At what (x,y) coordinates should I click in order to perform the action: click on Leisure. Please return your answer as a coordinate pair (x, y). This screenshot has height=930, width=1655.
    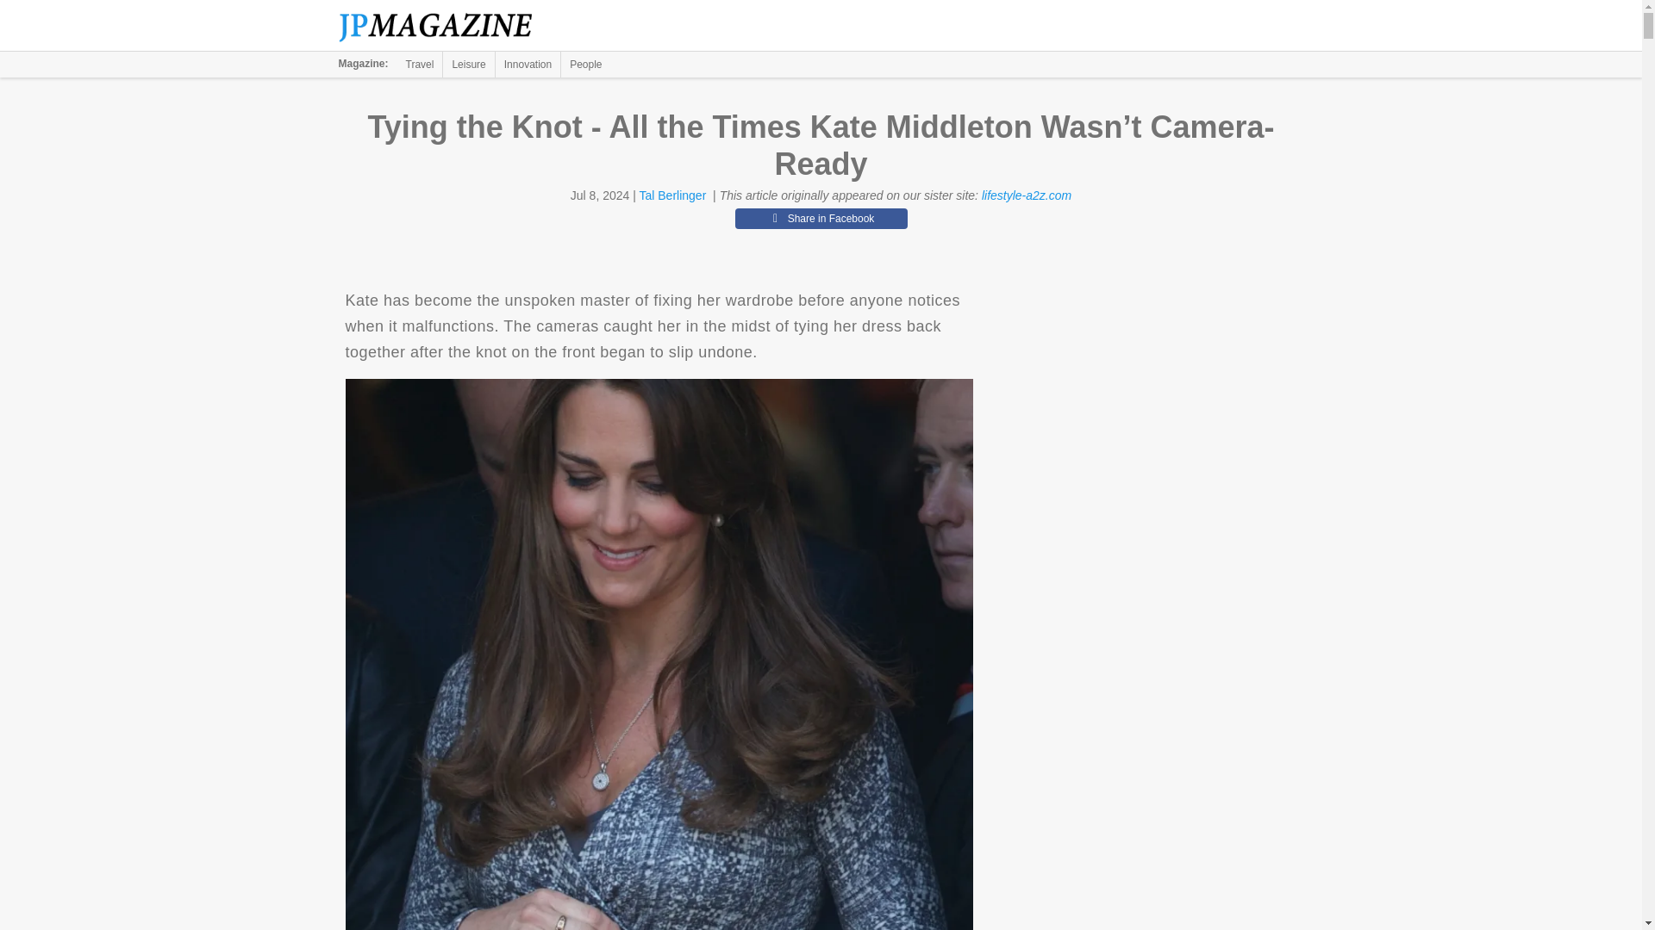
    Looking at the image, I should click on (468, 64).